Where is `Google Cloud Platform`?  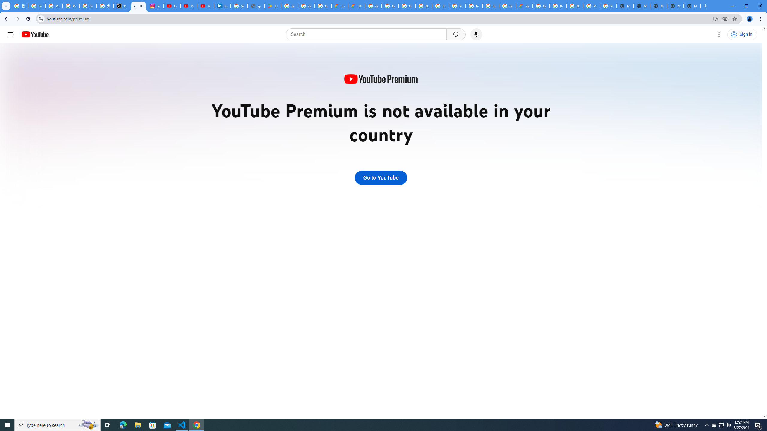 Google Cloud Platform is located at coordinates (507, 6).